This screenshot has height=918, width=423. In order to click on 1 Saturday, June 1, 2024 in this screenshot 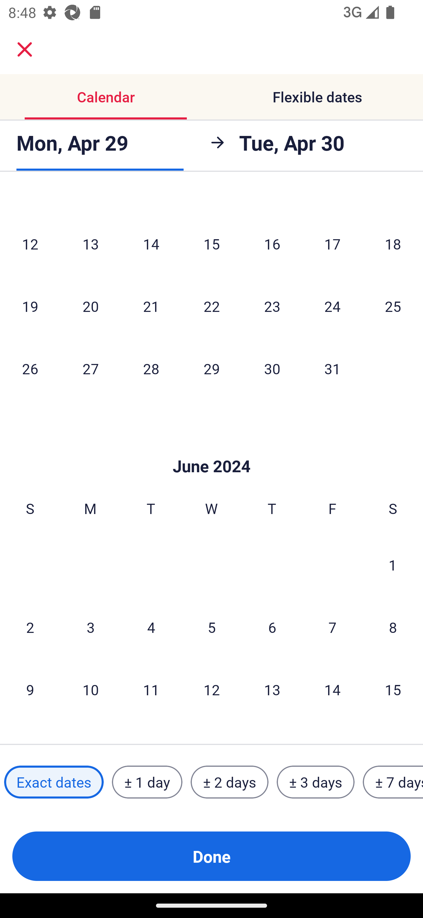, I will do `click(393, 564)`.